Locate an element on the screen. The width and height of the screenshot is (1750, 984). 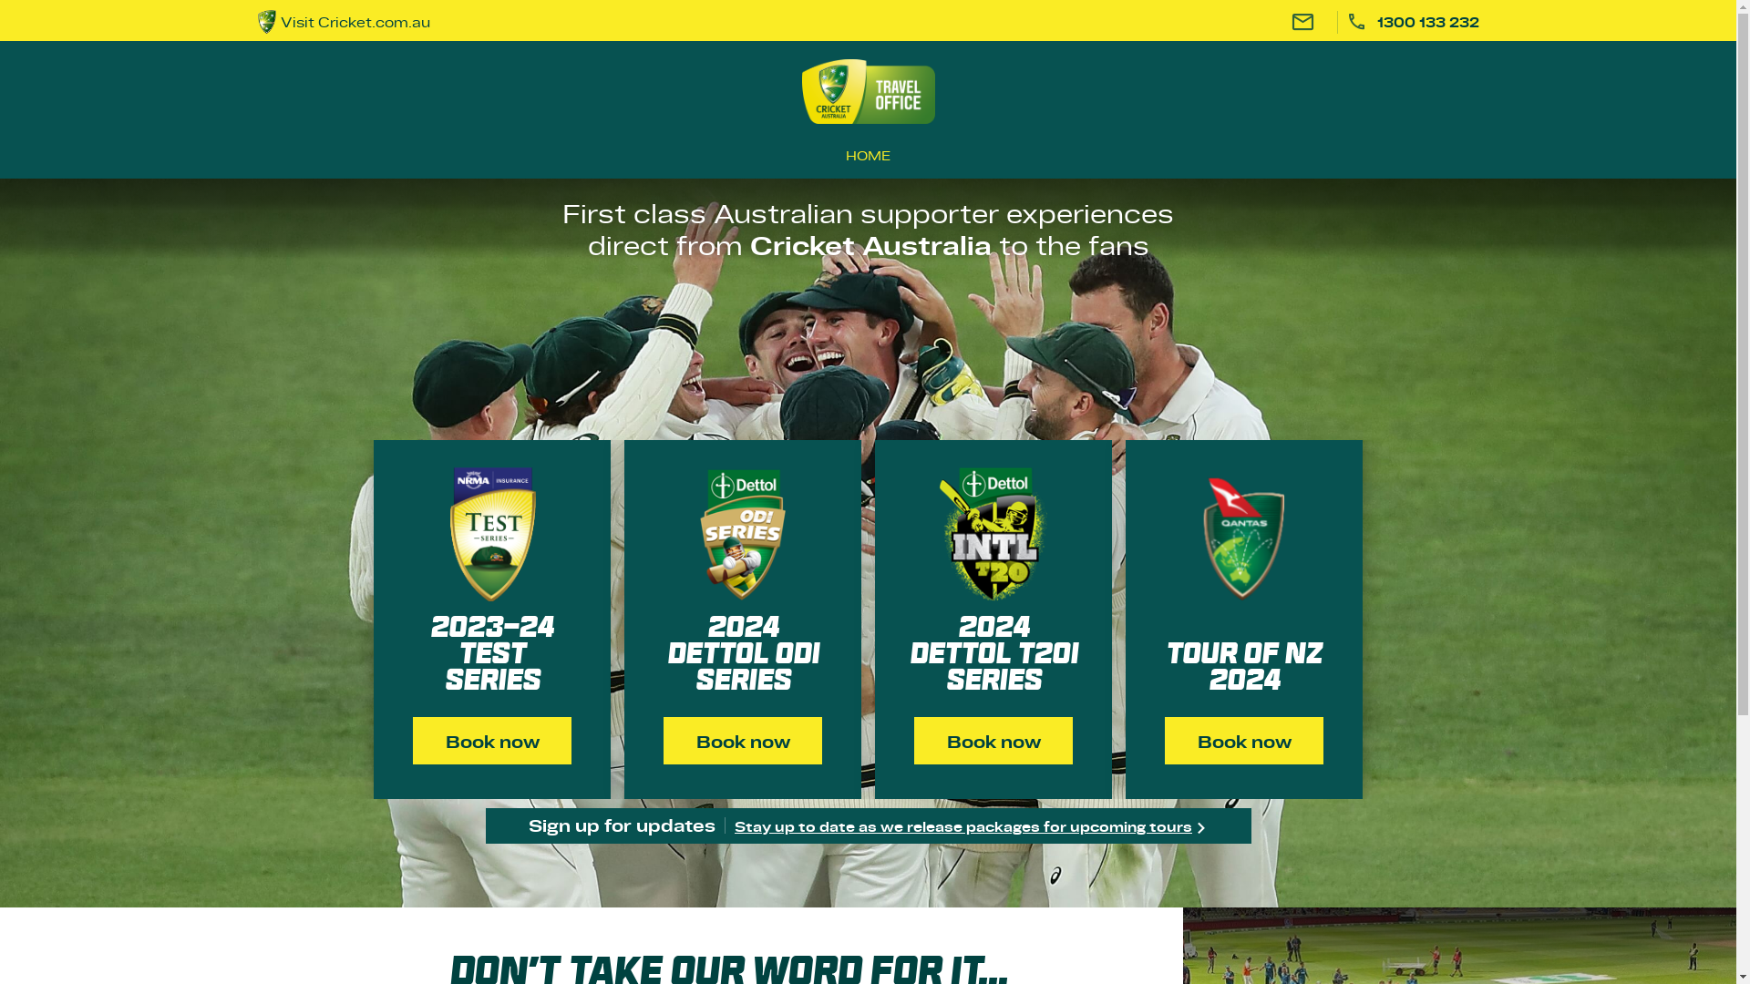
Book now is located at coordinates (743, 741).